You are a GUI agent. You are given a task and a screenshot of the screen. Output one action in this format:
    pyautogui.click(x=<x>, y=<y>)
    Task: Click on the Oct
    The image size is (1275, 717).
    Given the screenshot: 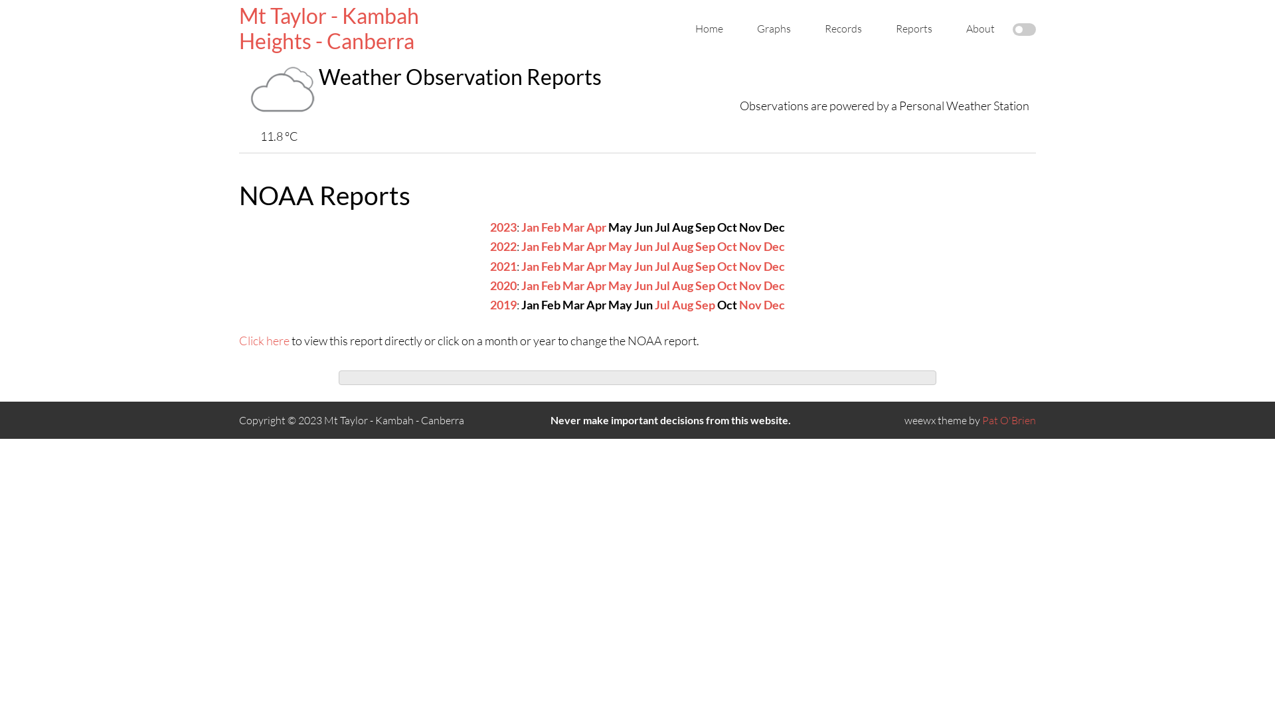 What is the action you would take?
    pyautogui.click(x=727, y=285)
    